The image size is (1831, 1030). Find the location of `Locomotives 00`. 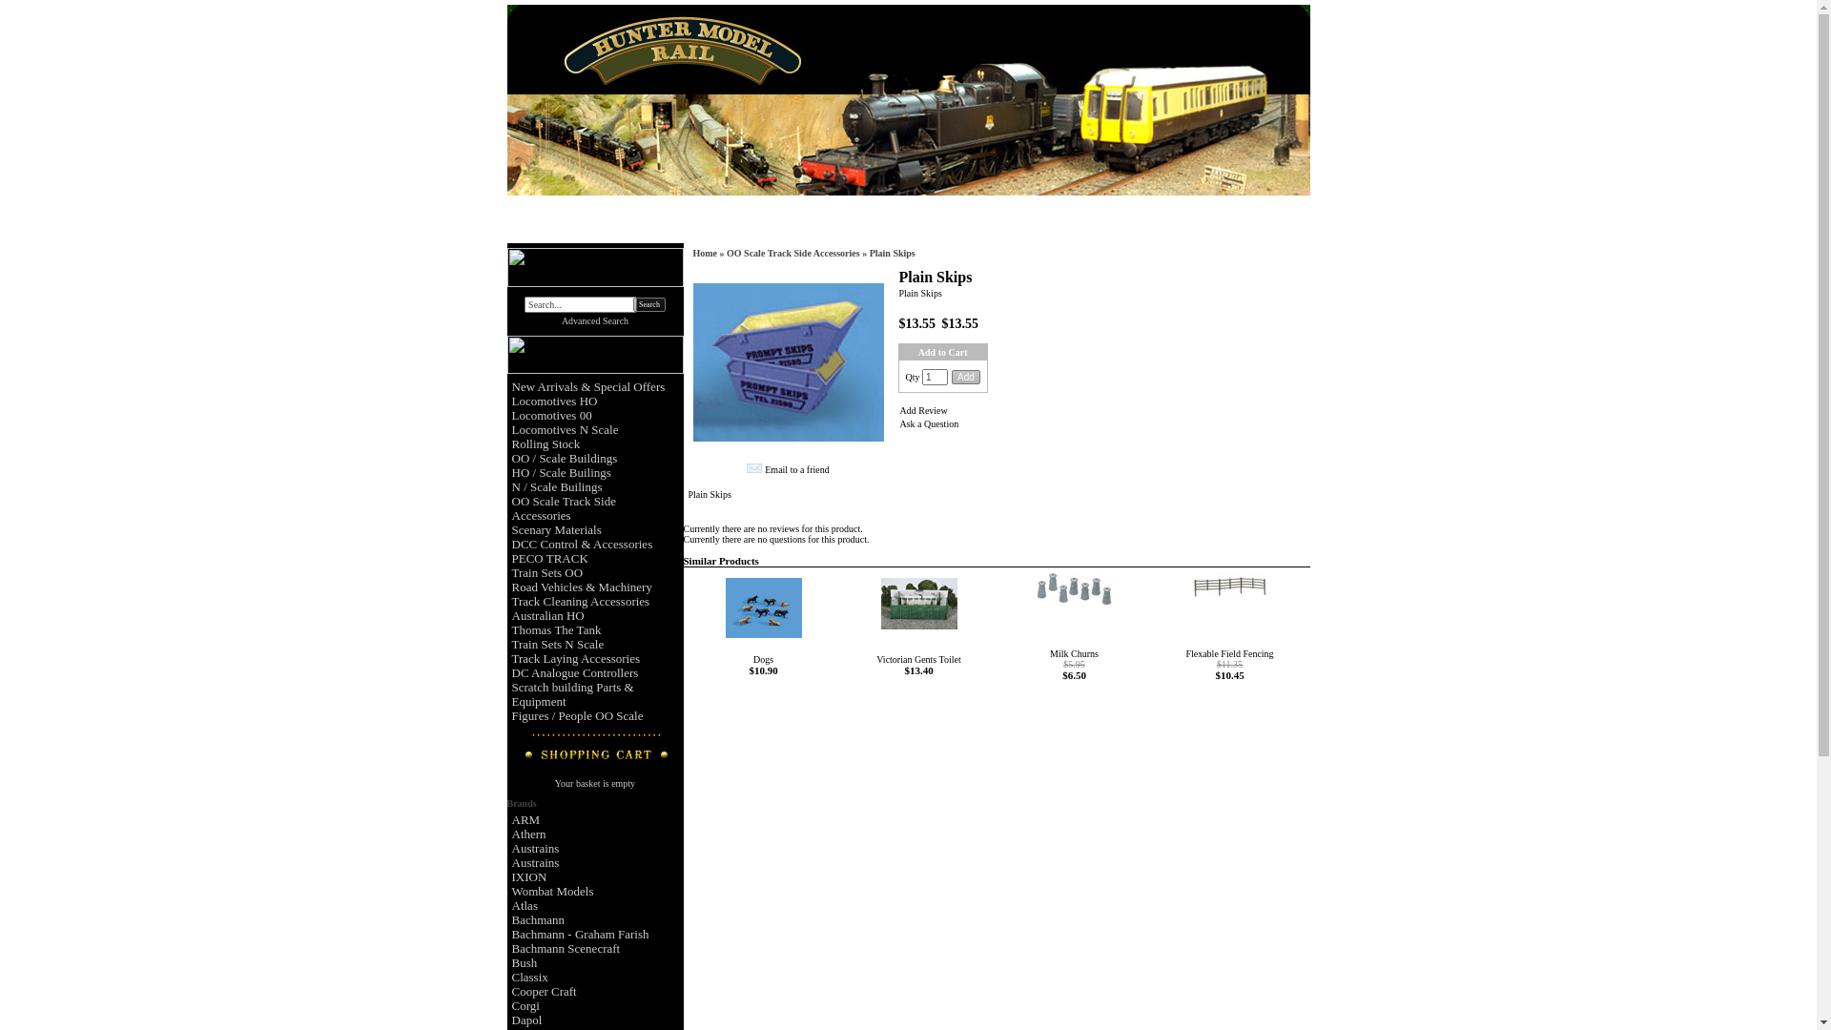

Locomotives 00 is located at coordinates (552, 416).